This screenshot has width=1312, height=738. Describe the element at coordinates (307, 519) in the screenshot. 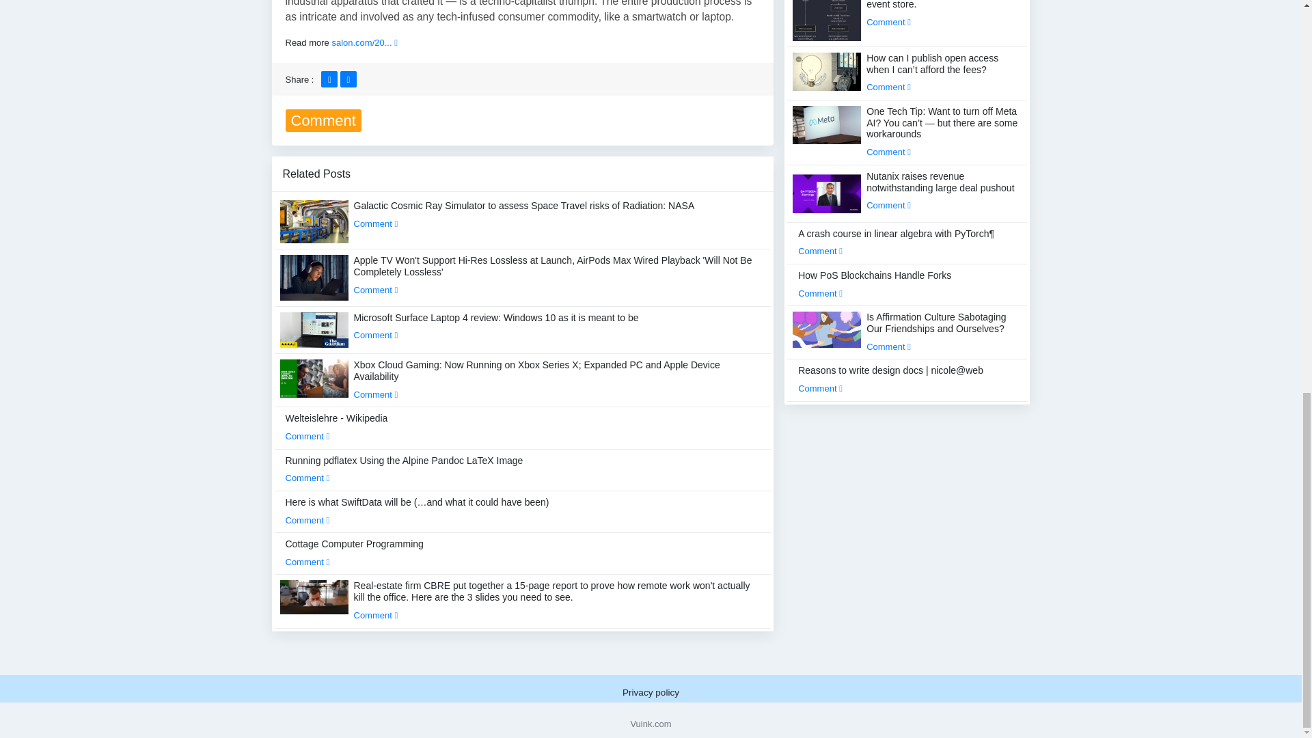

I see `Comment` at that location.